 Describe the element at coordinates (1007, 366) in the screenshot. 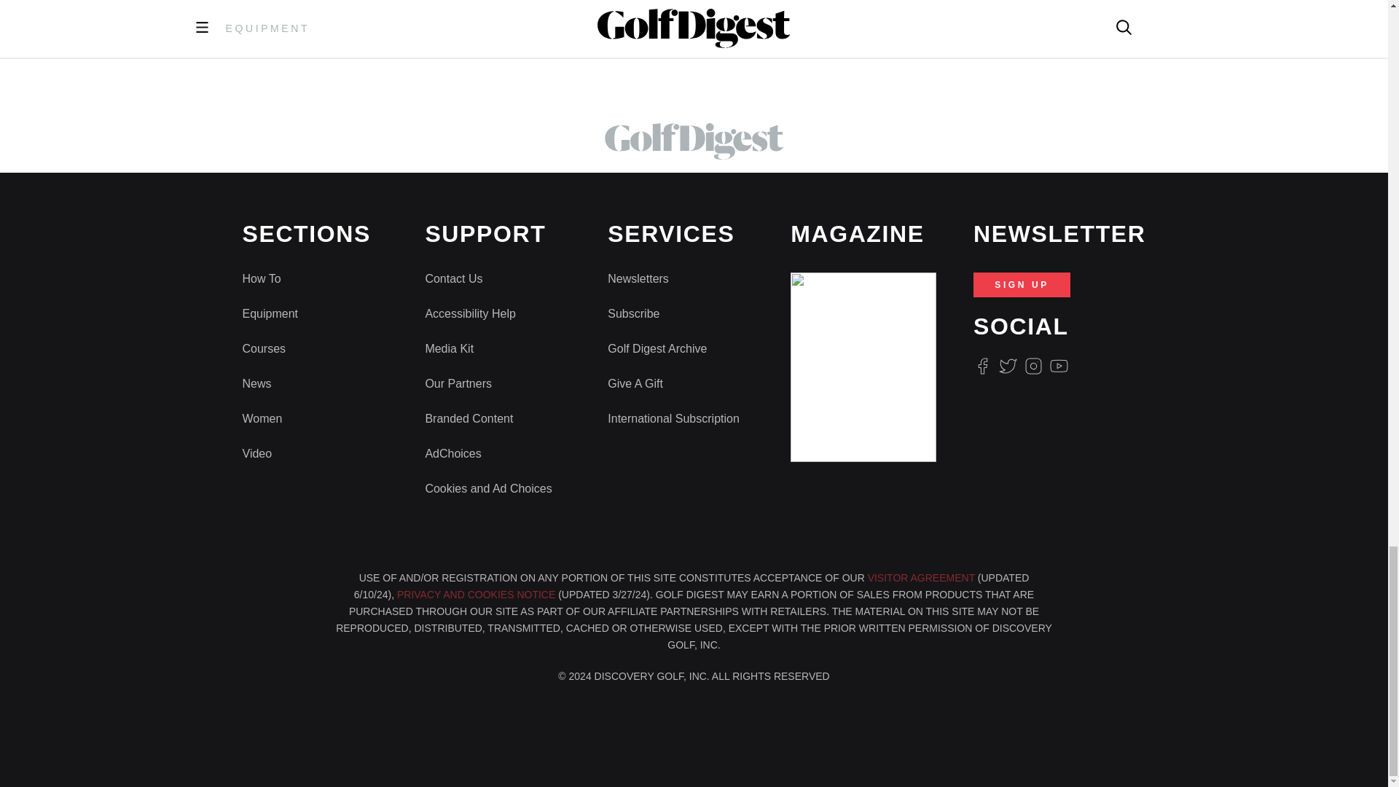

I see `Twitter Logo` at that location.